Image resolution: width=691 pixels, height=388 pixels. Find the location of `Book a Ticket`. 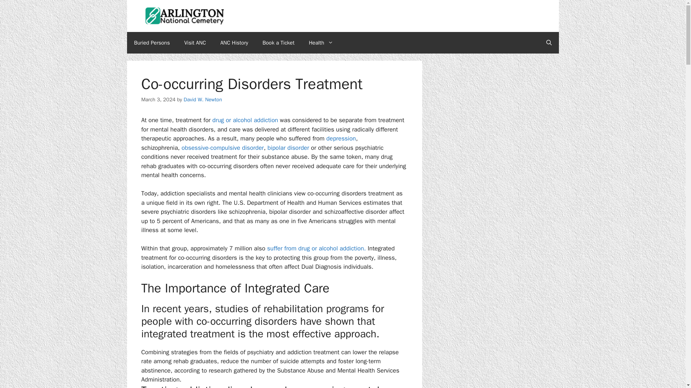

Book a Ticket is located at coordinates (279, 42).